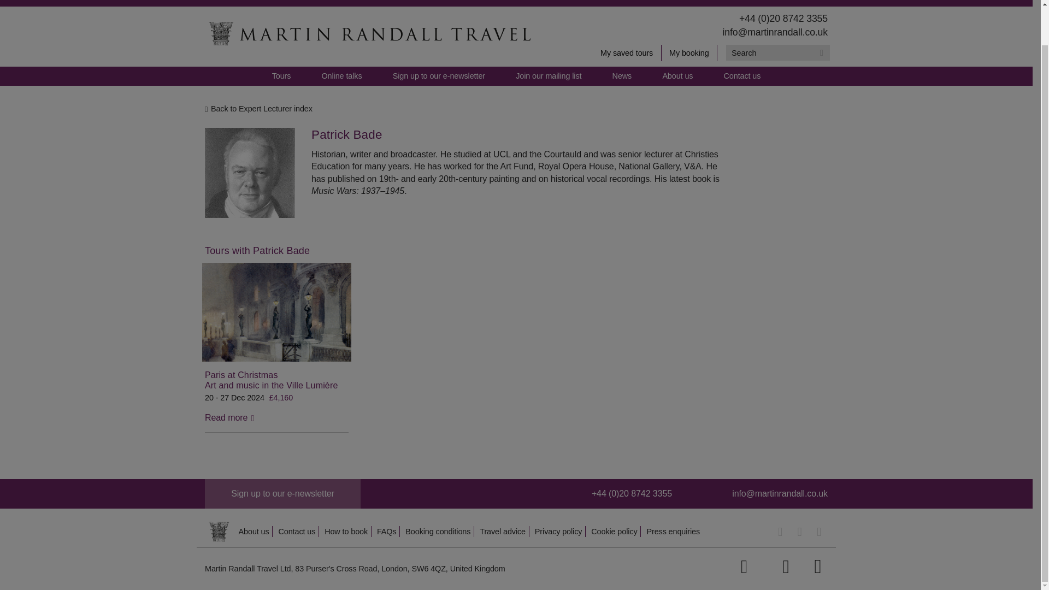 This screenshot has height=590, width=1049. I want to click on Martin Randall Travel, so click(368, 33).